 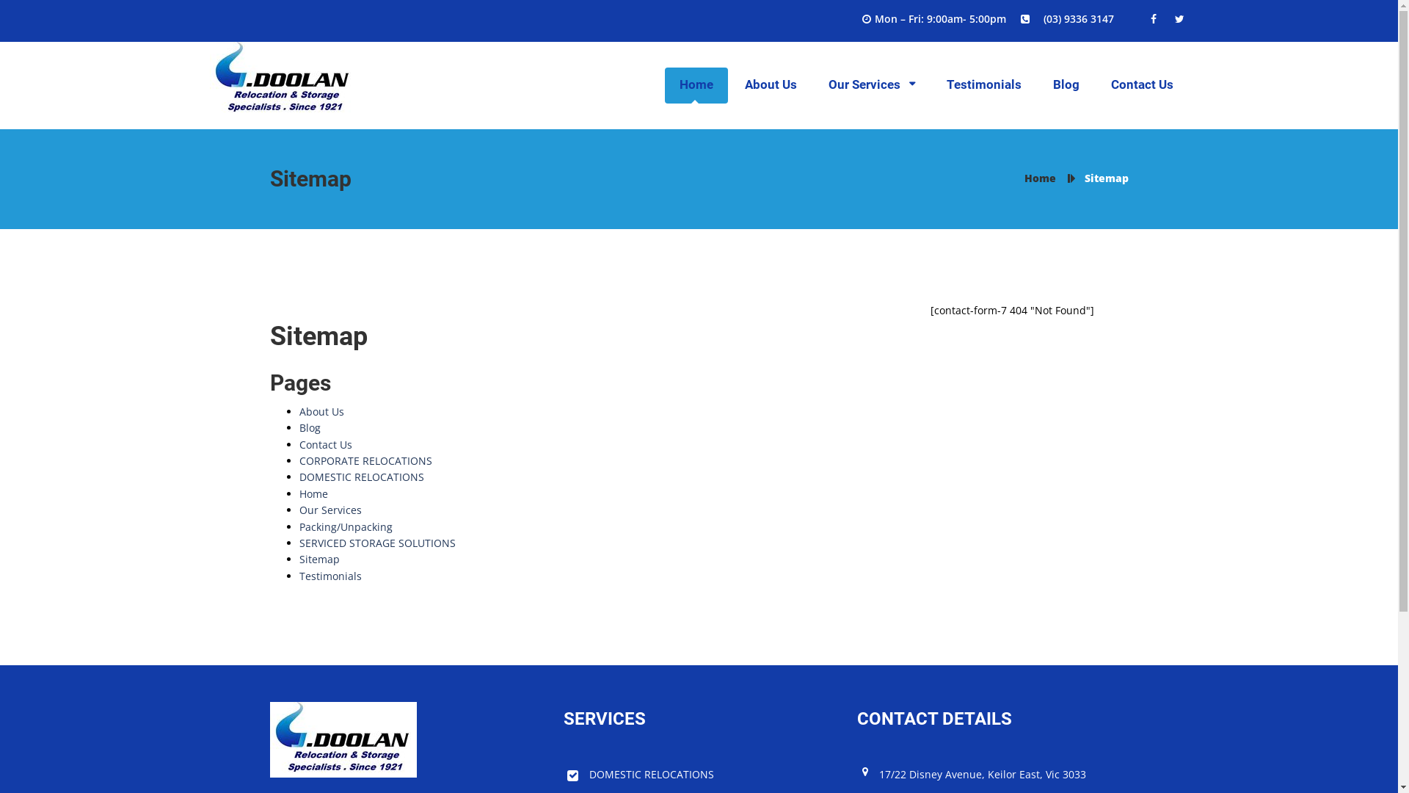 I want to click on Home, so click(x=1041, y=178).